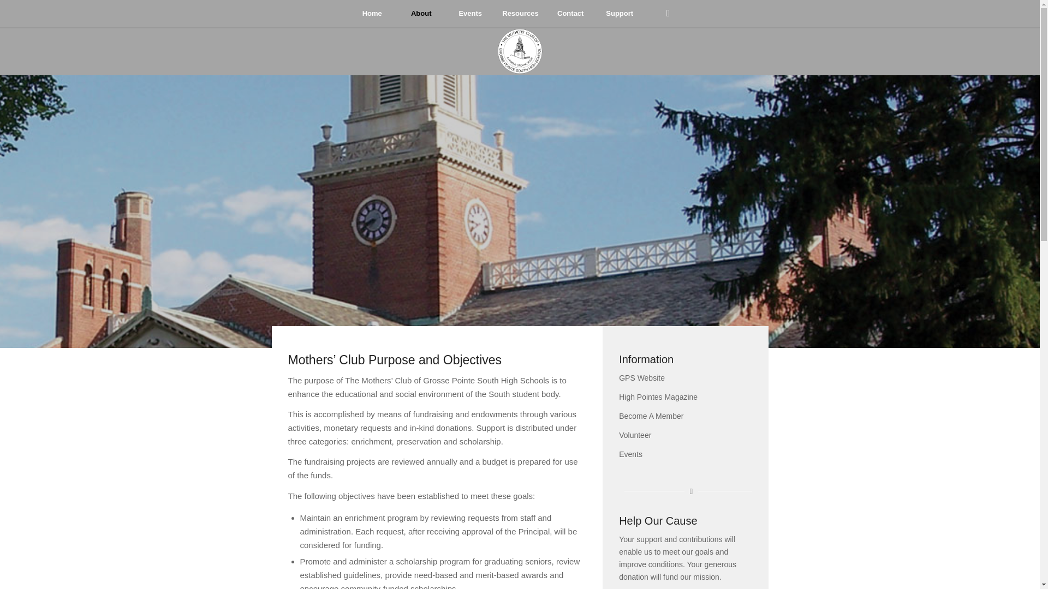  What do you see at coordinates (620, 13) in the screenshot?
I see `Support` at bounding box center [620, 13].